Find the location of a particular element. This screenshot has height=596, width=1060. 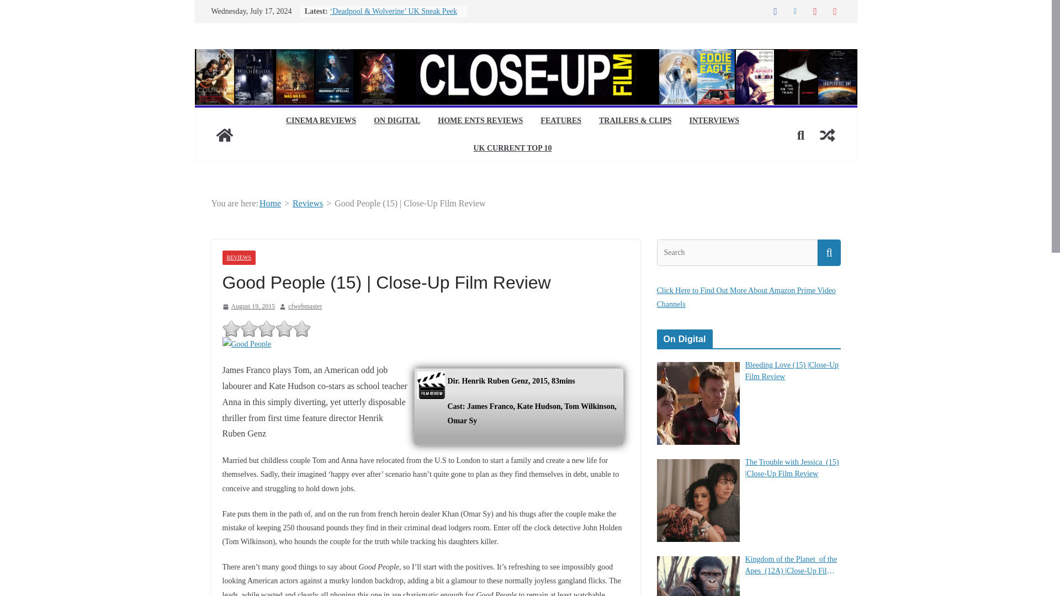

REVIEWS is located at coordinates (239, 257).